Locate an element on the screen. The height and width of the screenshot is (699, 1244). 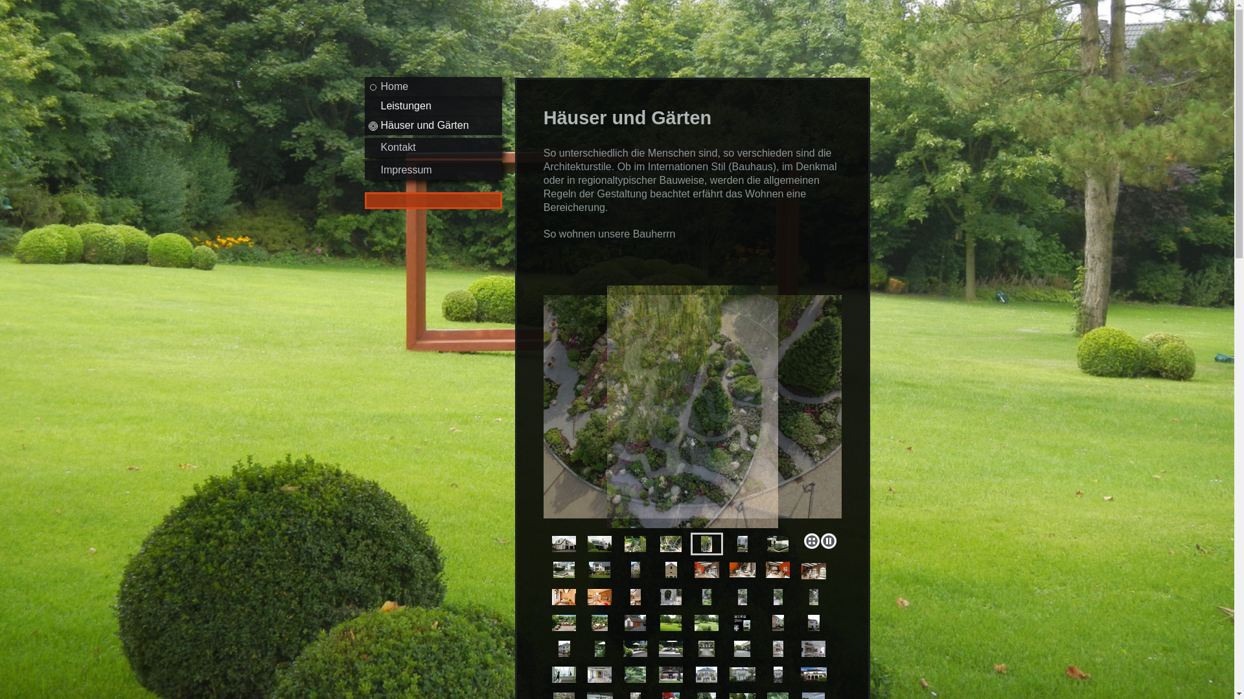
Home is located at coordinates (433, 87).